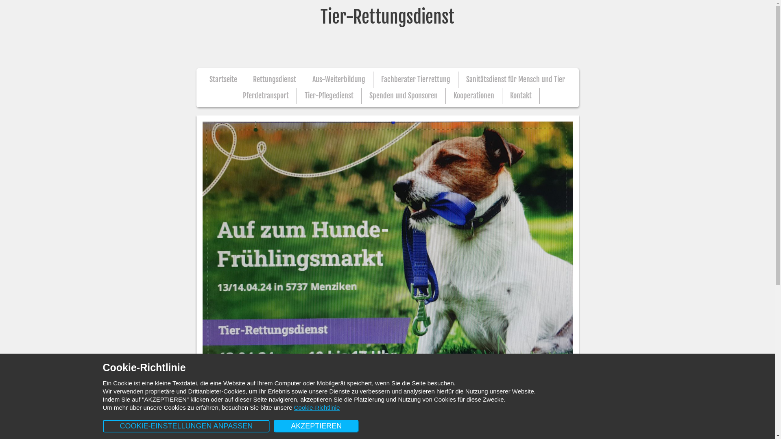 This screenshot has width=781, height=439. Describe the element at coordinates (521, 96) in the screenshot. I see `Kontakt` at that location.